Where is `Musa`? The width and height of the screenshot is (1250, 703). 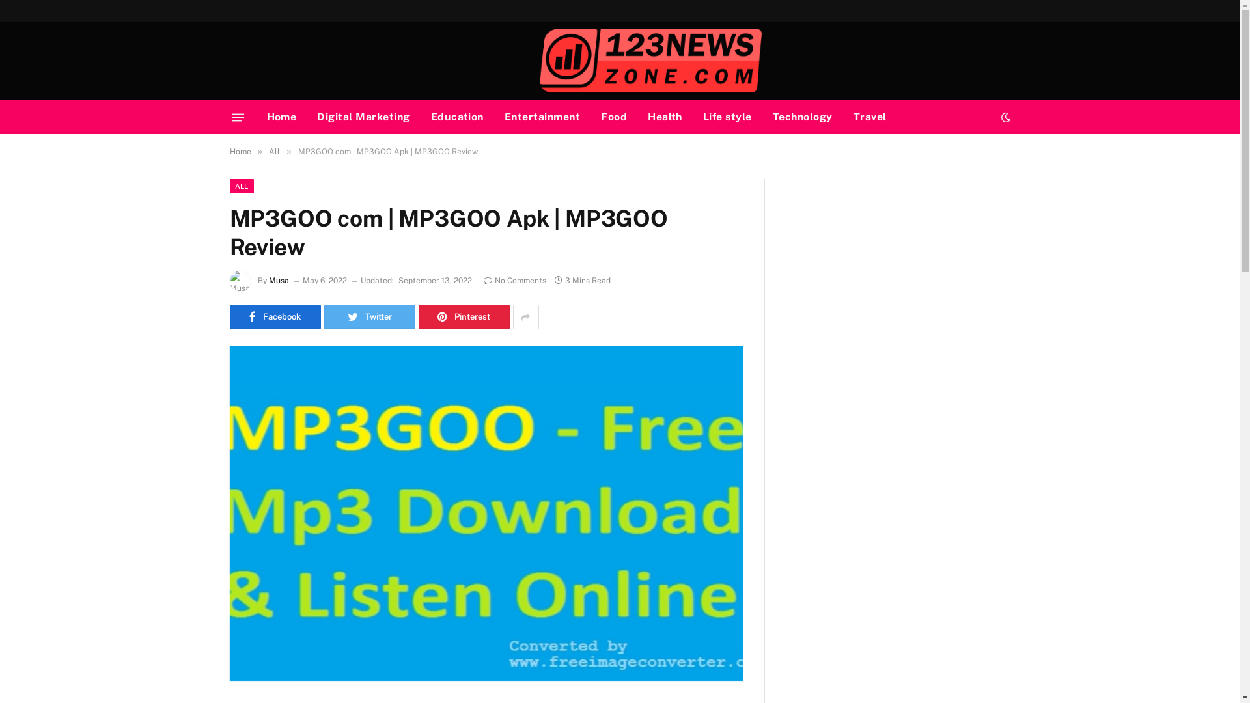 Musa is located at coordinates (279, 281).